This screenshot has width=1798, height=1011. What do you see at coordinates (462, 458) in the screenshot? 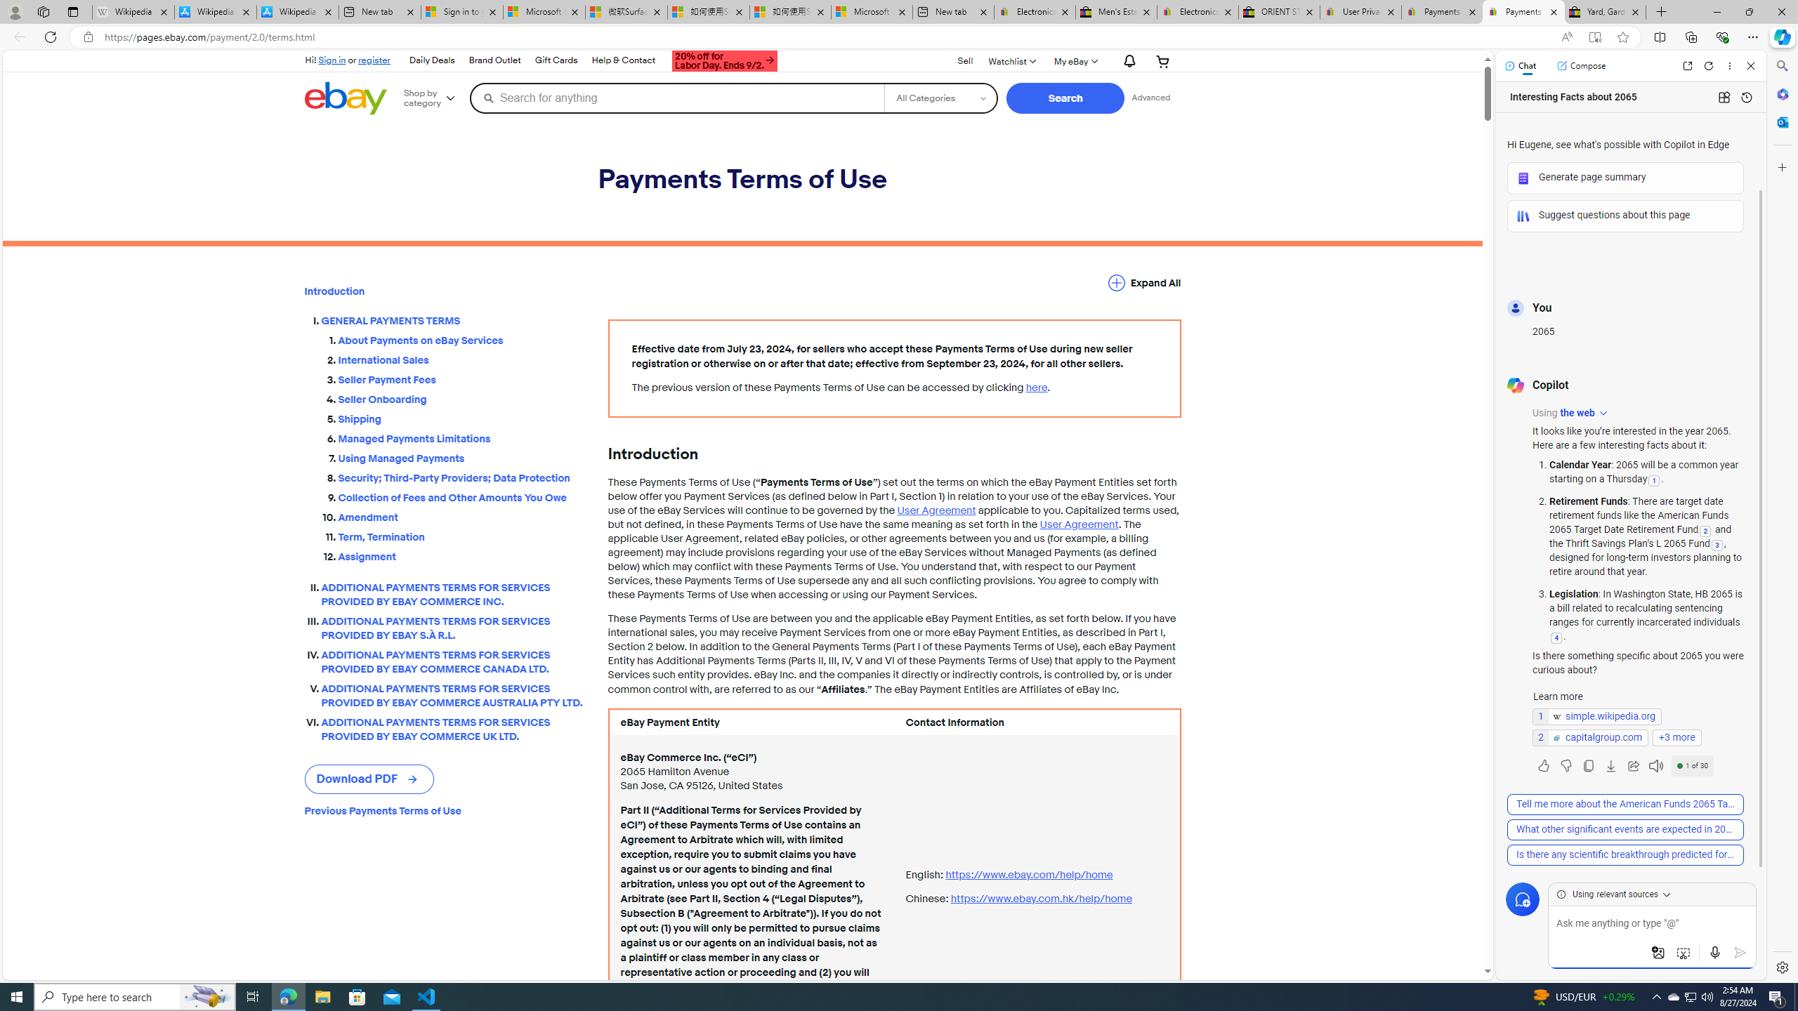
I see `Using Managed Payments` at bounding box center [462, 458].